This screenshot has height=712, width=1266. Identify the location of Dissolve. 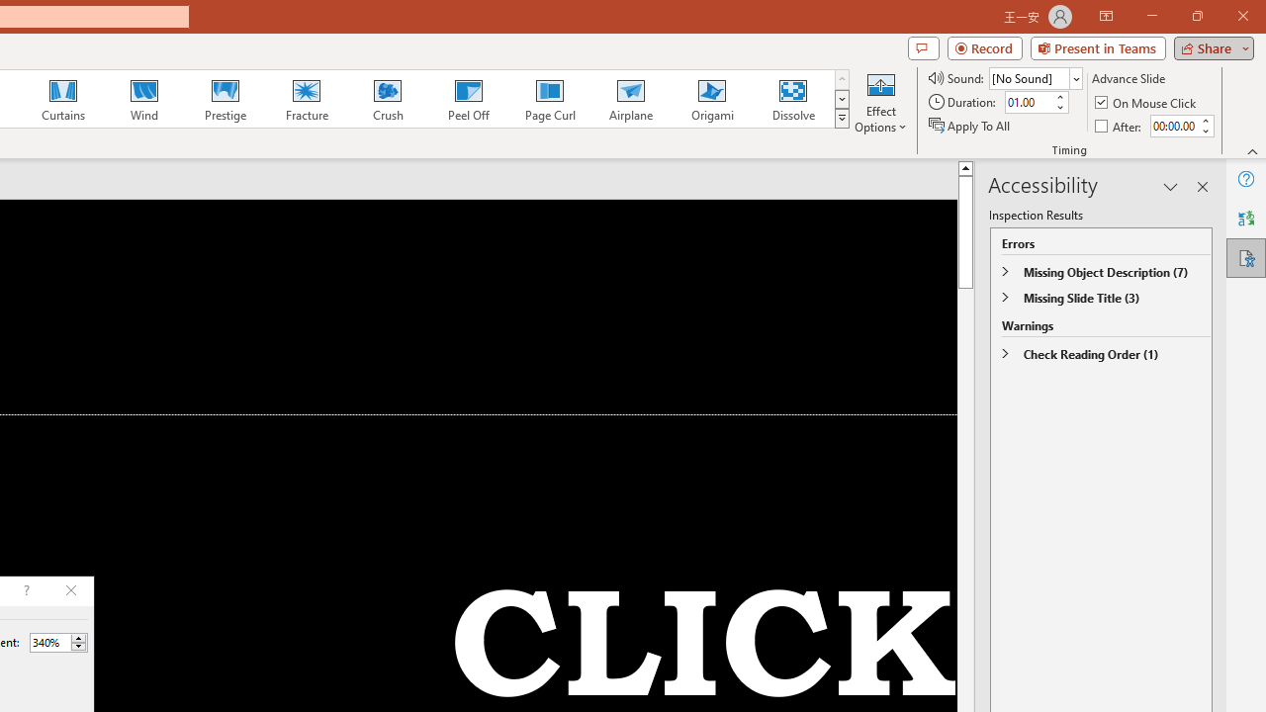
(793, 99).